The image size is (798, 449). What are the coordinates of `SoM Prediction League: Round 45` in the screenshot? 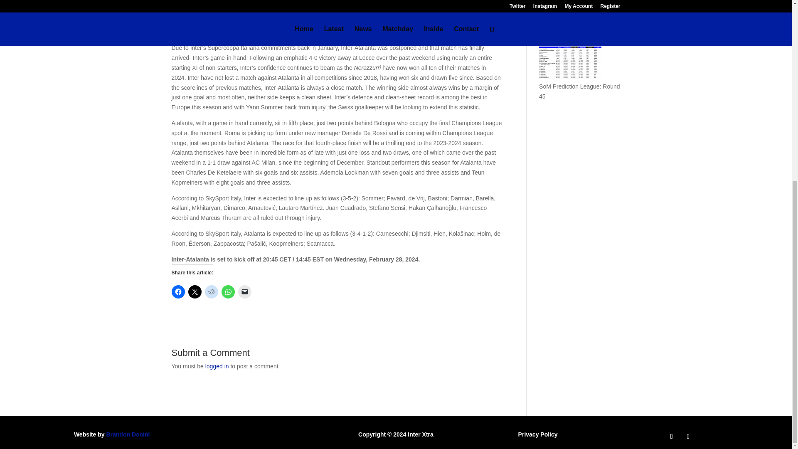 It's located at (579, 91).